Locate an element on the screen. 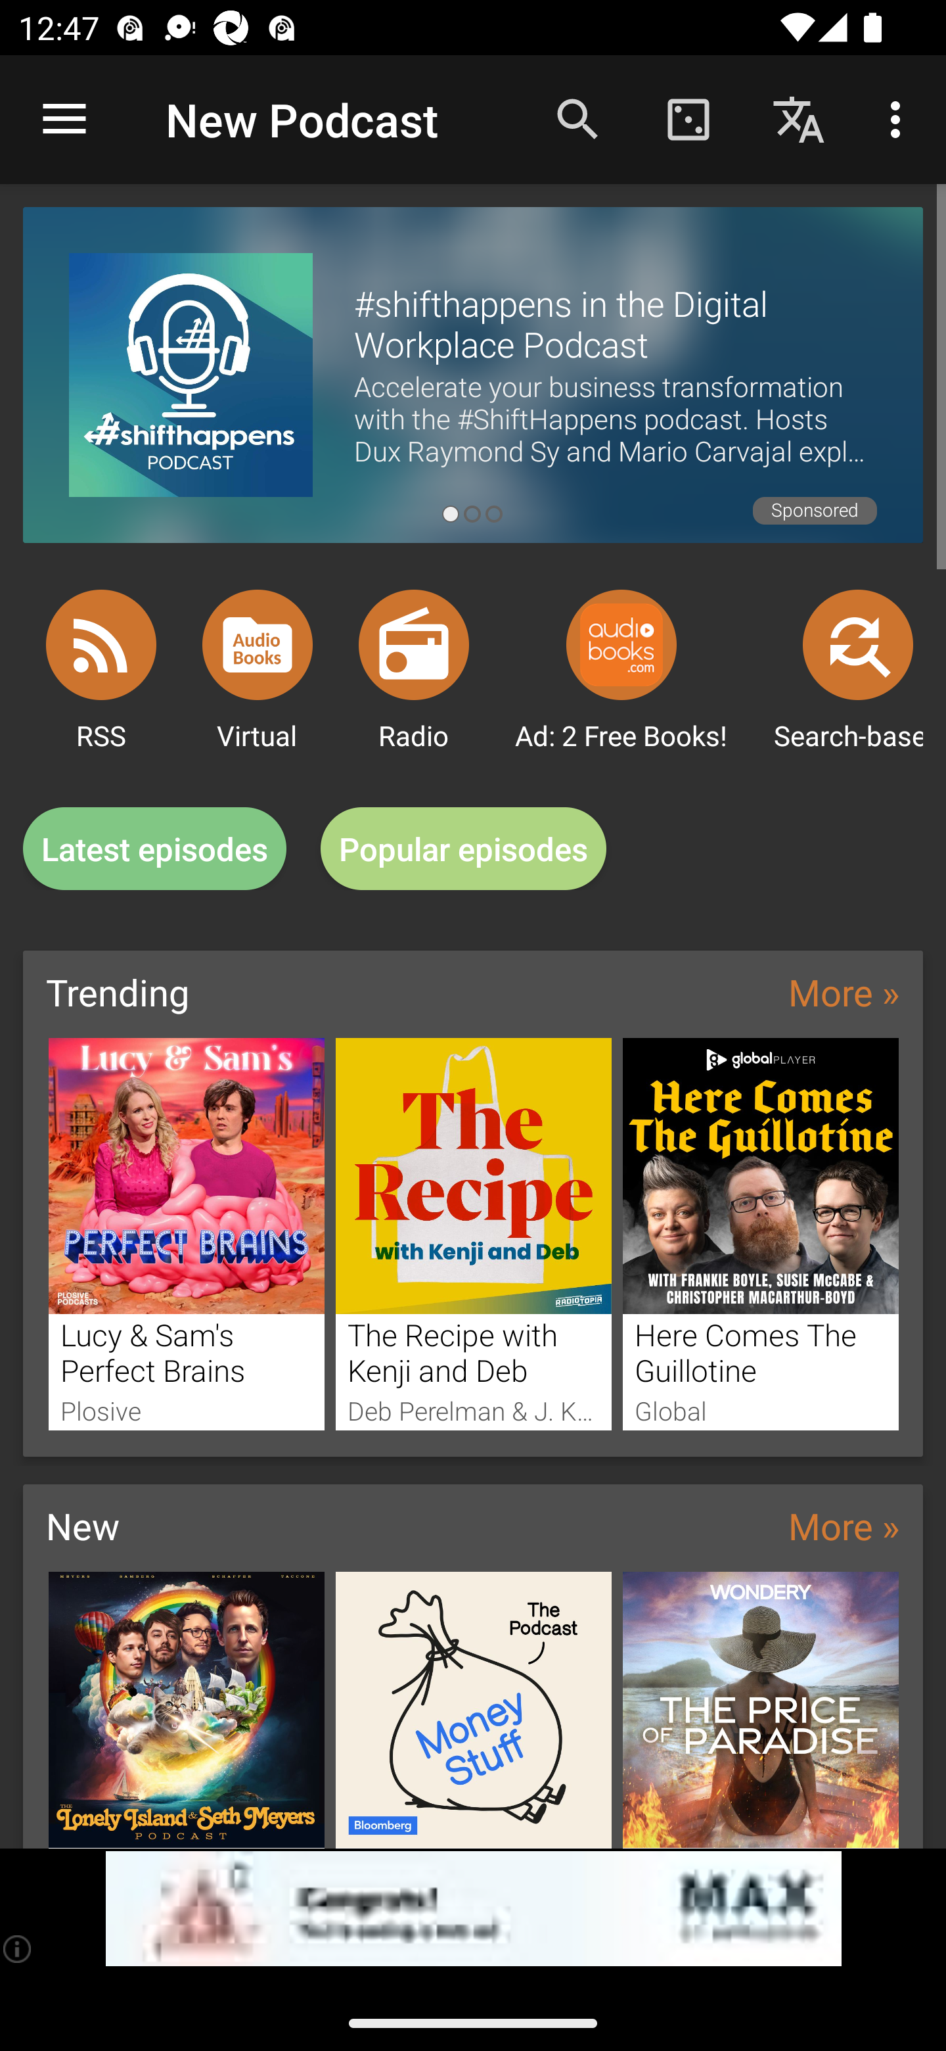  Open navigation sidebar is located at coordinates (64, 120).